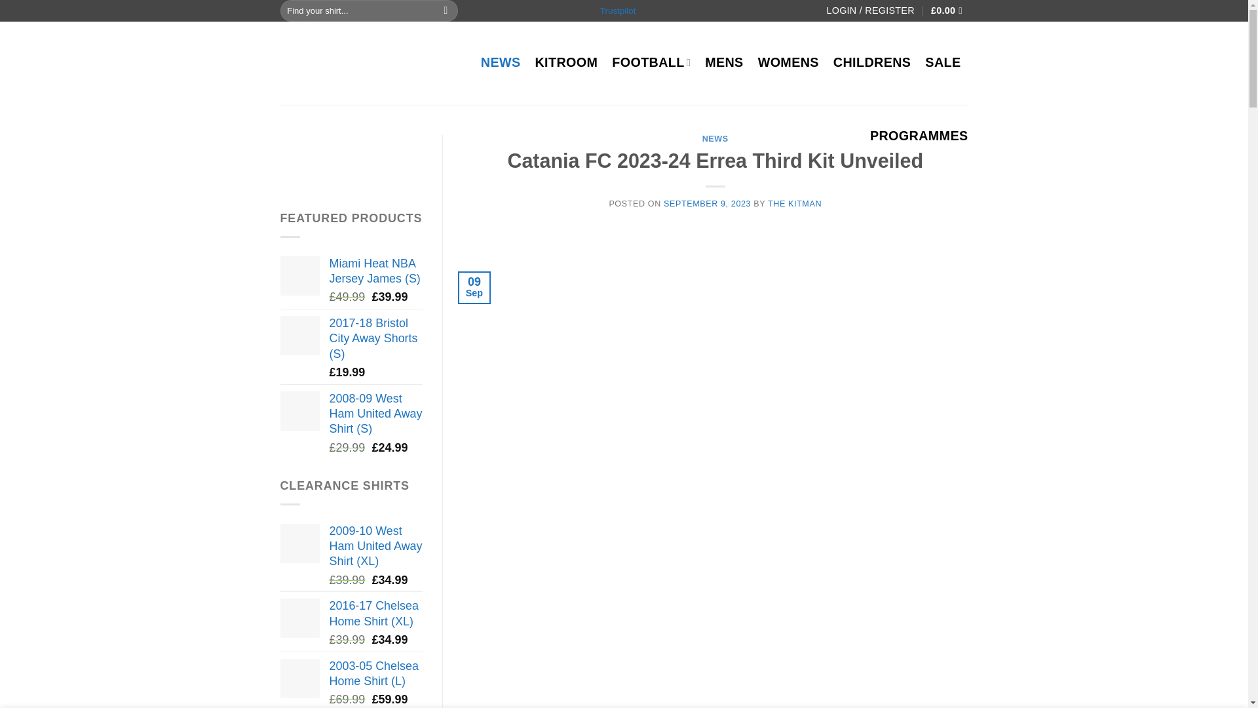  Describe the element at coordinates (949, 10) in the screenshot. I see `Basket` at that location.